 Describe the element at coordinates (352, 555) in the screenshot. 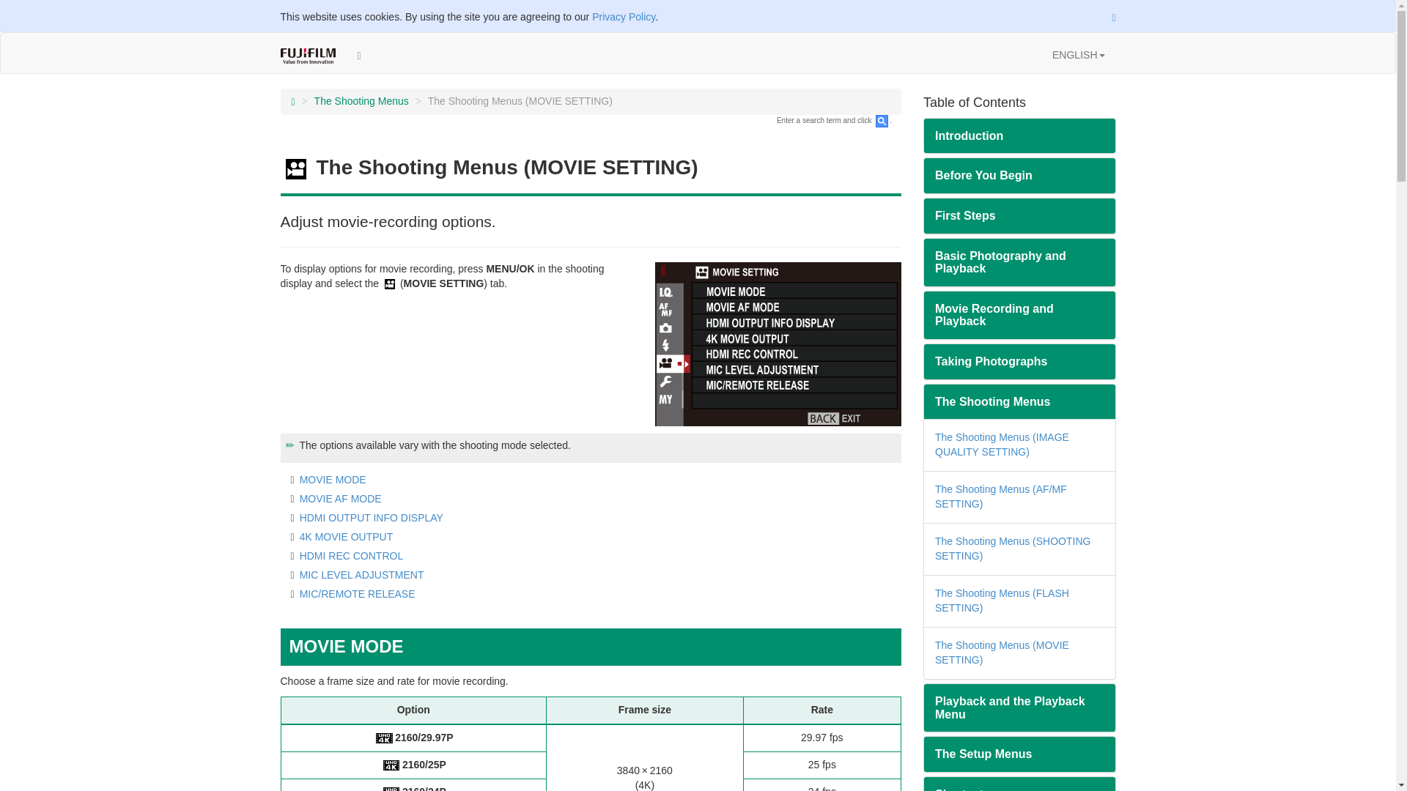

I see `HDMI REC CONTROL` at that location.